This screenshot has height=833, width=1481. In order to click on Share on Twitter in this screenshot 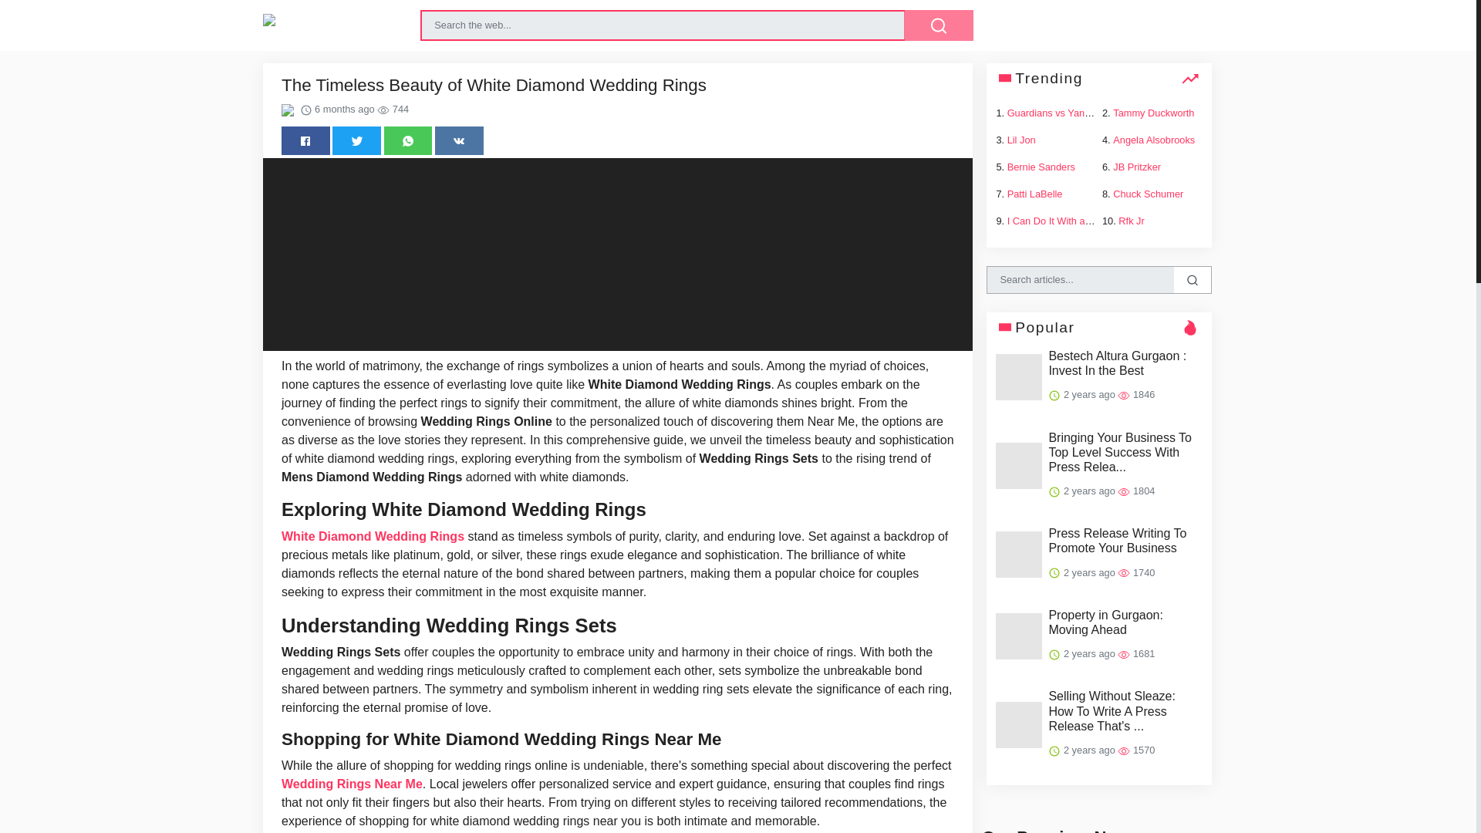, I will do `click(356, 140)`.